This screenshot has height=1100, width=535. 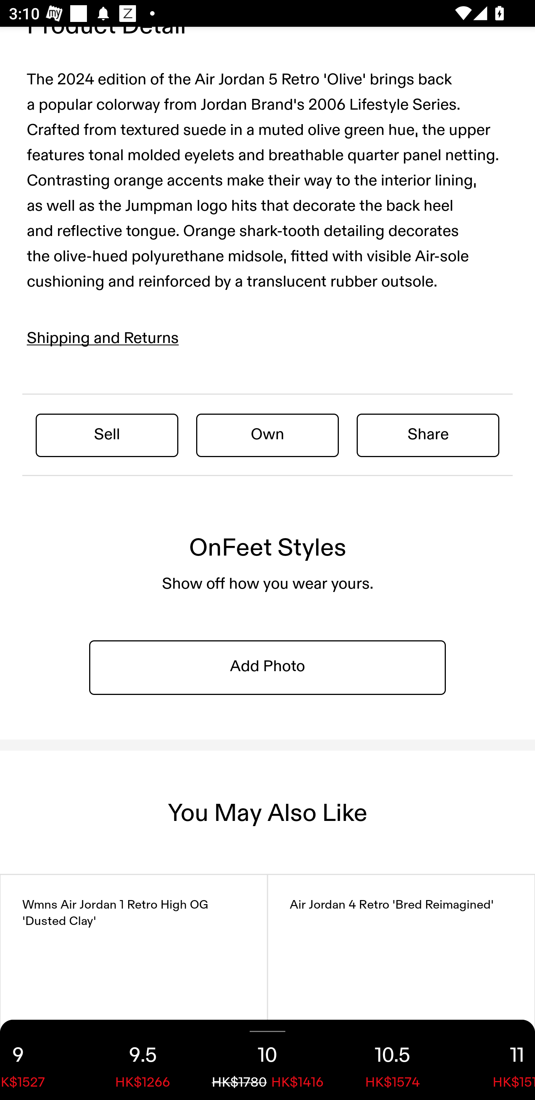 I want to click on 9.5 HK$1266, so click(x=143, y=1060).